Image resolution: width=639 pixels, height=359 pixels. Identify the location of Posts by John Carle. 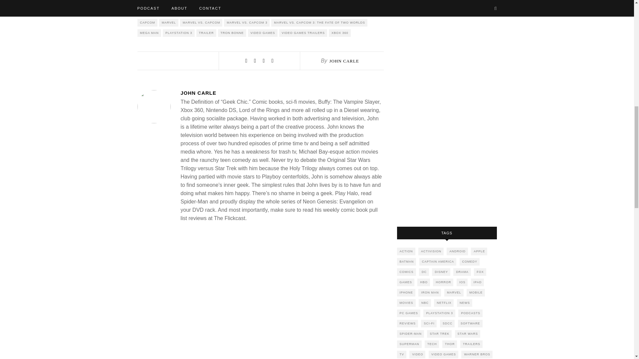
(343, 61).